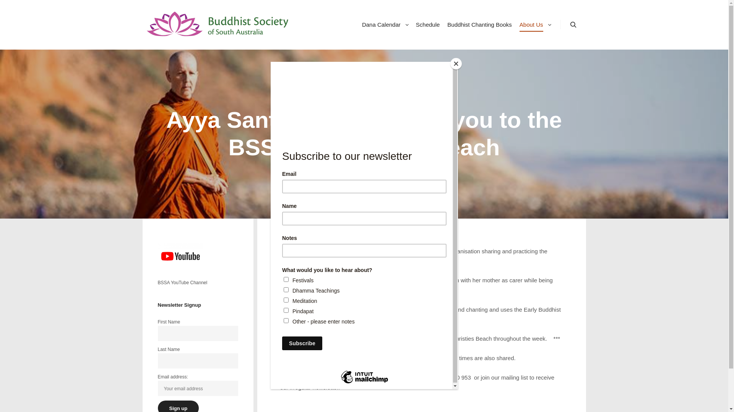 This screenshot has height=412, width=734. Describe the element at coordinates (479, 24) in the screenshot. I see `Buddhist Chanting Books` at that location.